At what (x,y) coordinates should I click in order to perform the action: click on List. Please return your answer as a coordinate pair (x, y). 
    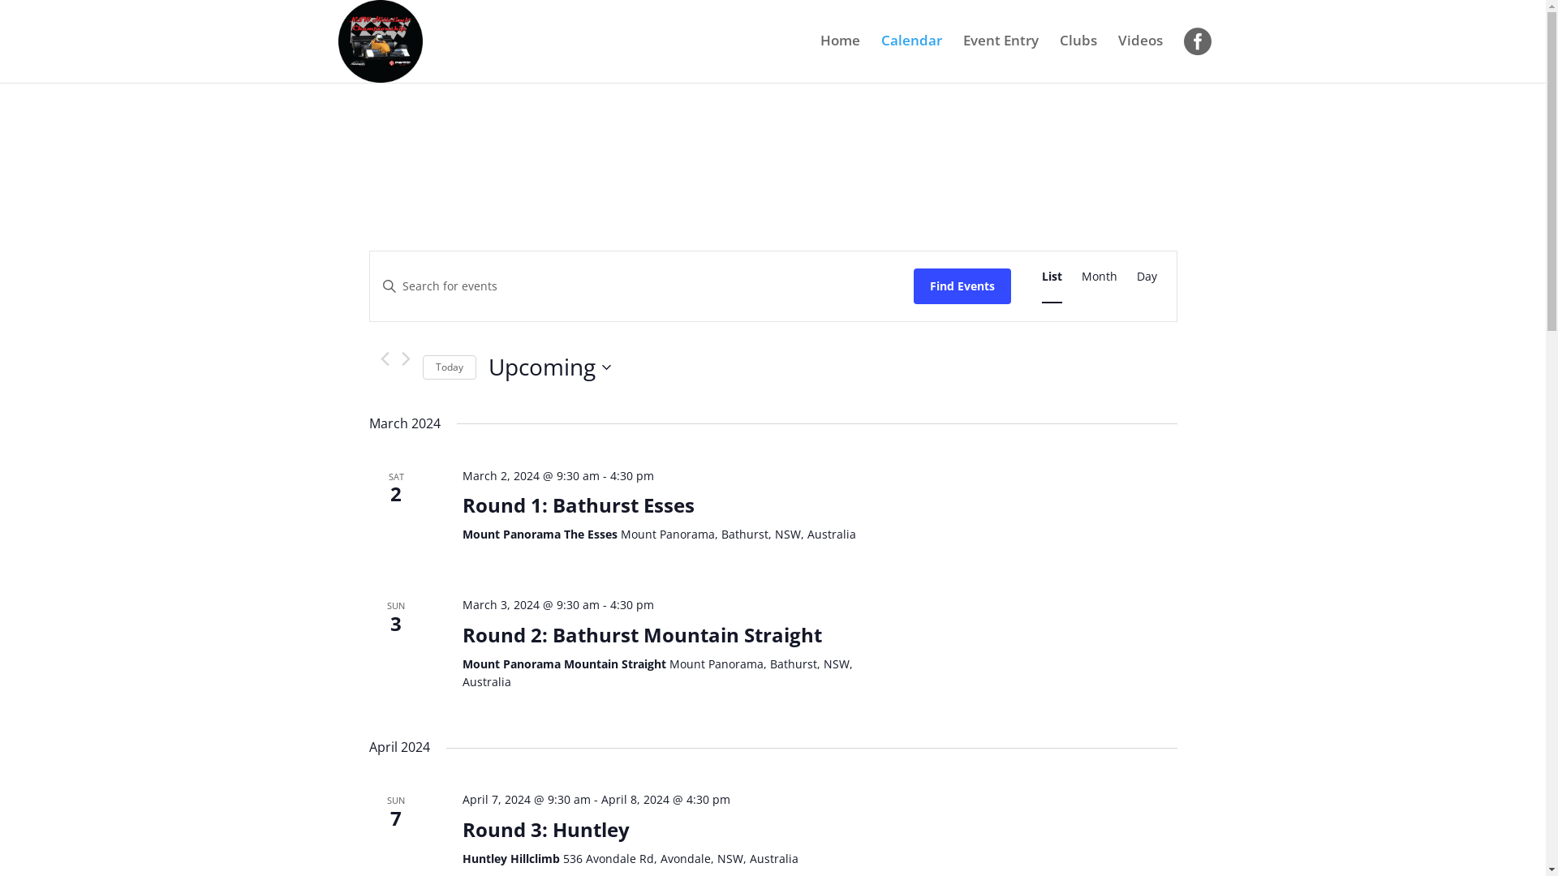
    Looking at the image, I should click on (1052, 277).